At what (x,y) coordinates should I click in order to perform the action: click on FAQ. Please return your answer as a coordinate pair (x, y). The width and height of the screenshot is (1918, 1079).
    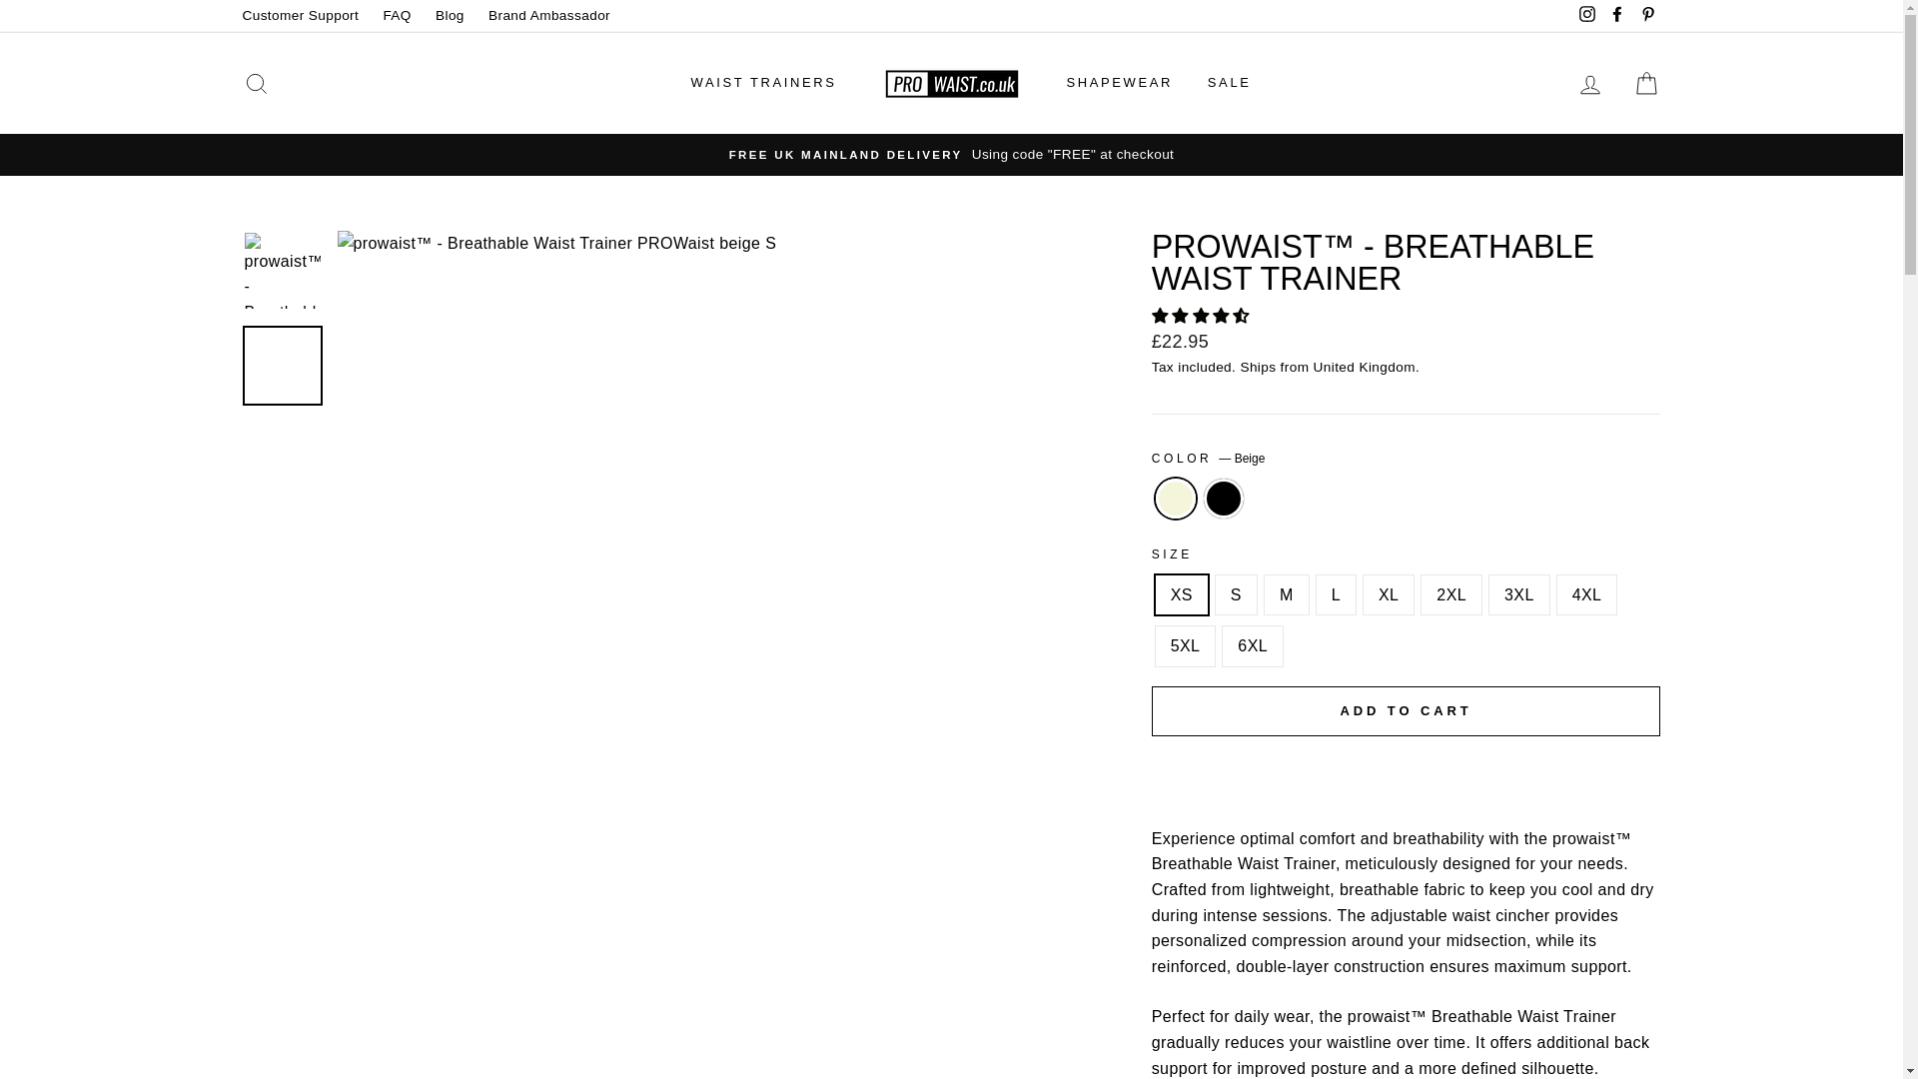
    Looking at the image, I should click on (396, 16).